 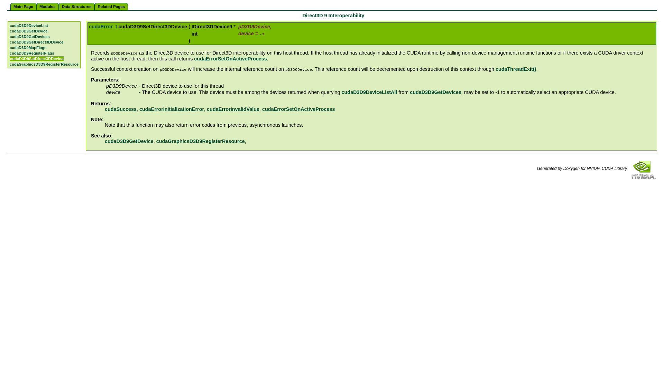 I want to click on cudaD3D9DeviceList, so click(x=29, y=26).